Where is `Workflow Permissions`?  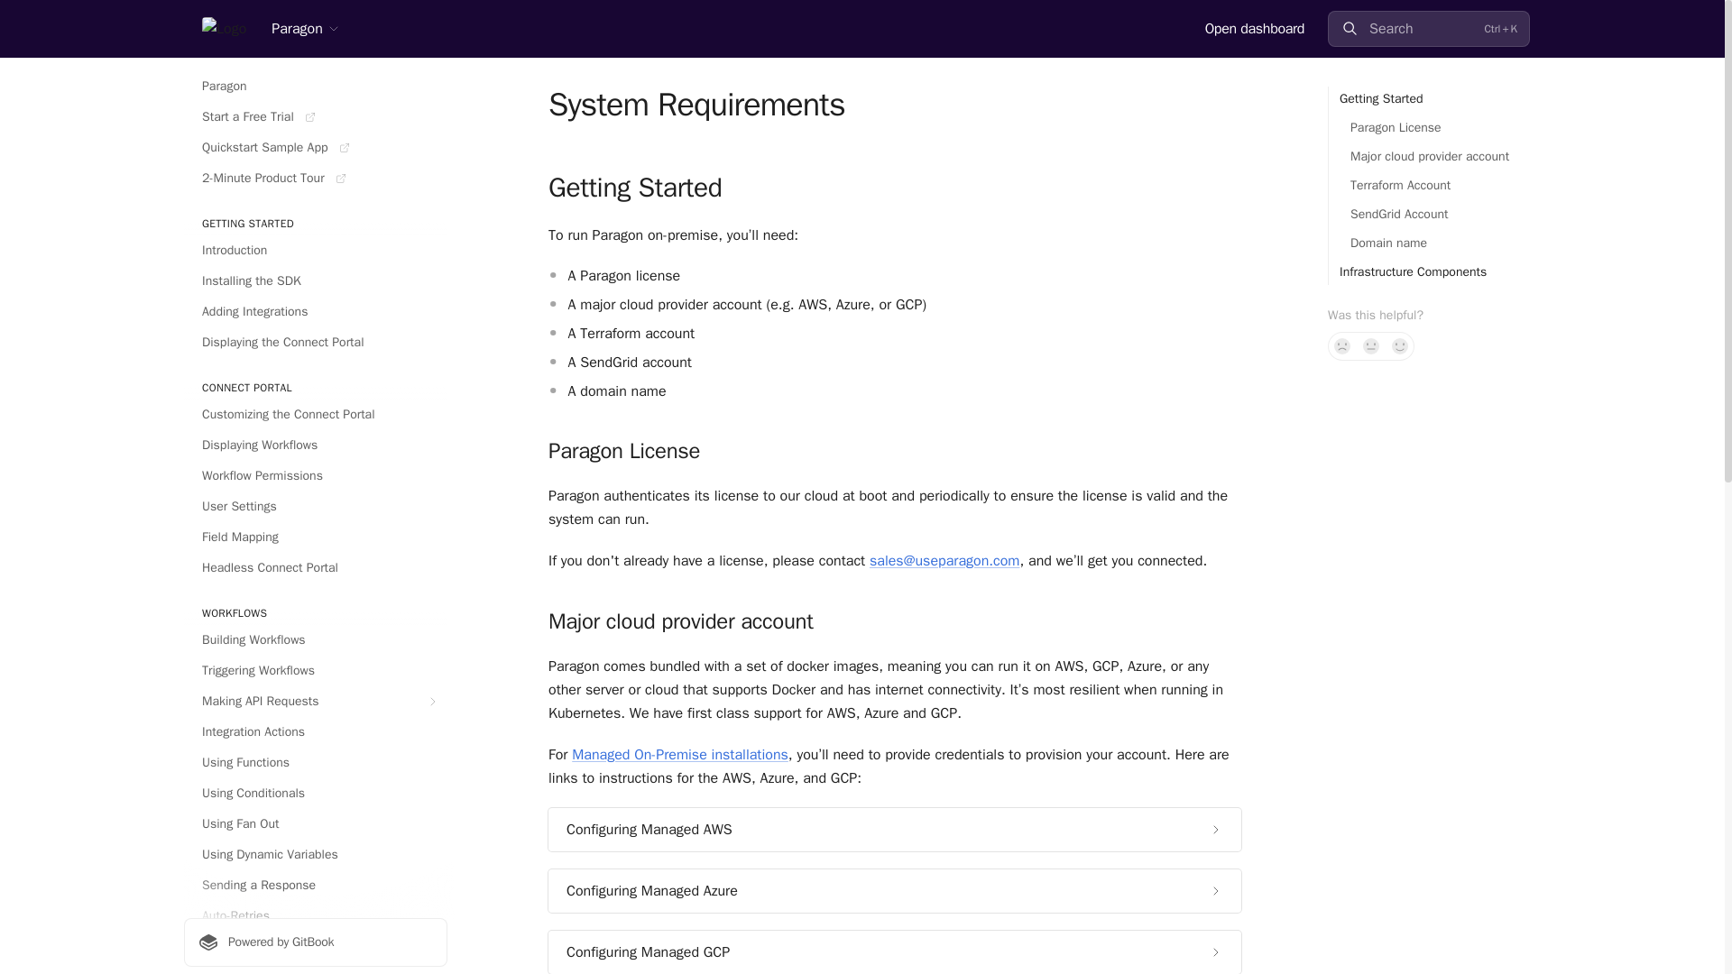 Workflow Permissions is located at coordinates (315, 476).